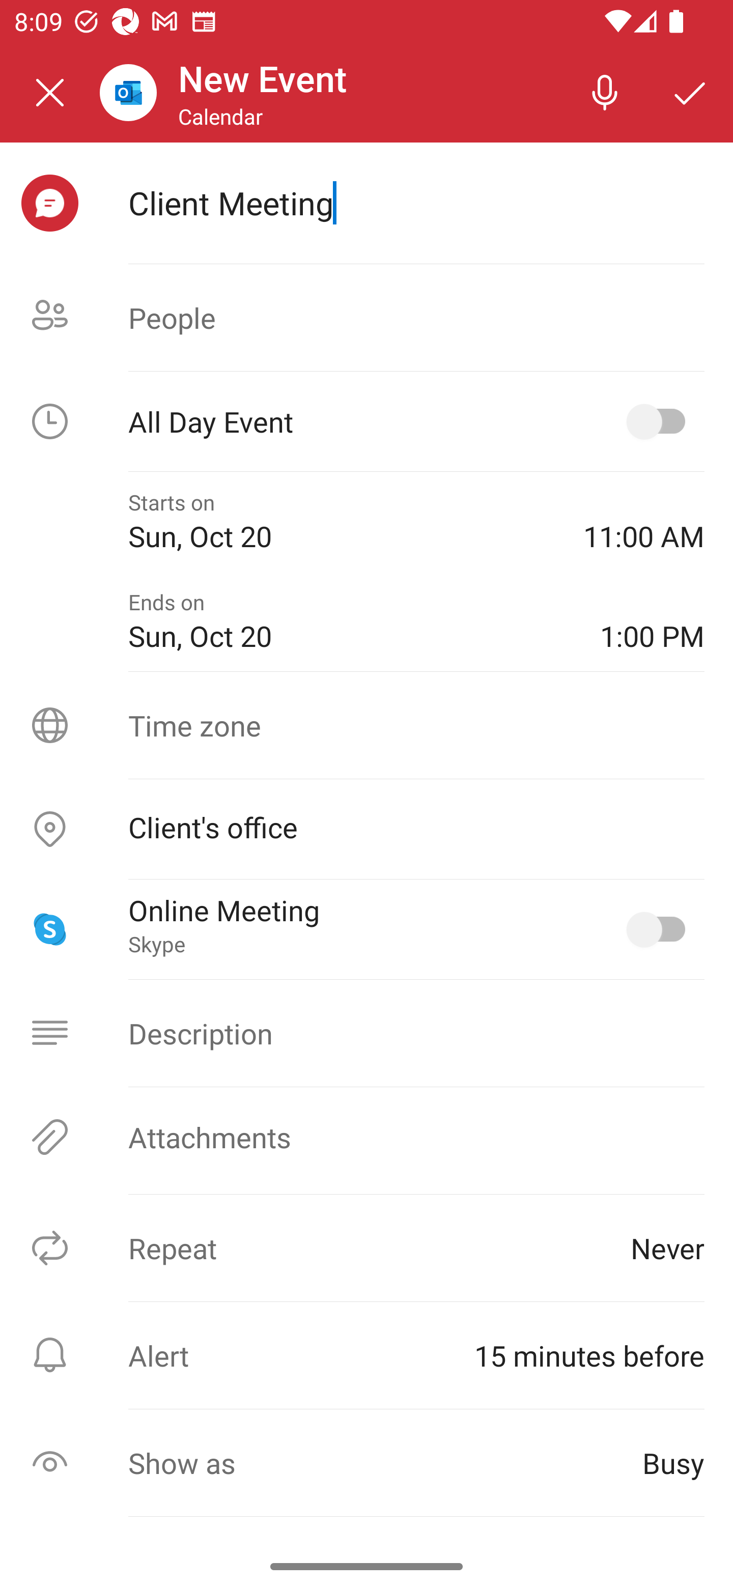  I want to click on All Day Event, so click(366, 421).